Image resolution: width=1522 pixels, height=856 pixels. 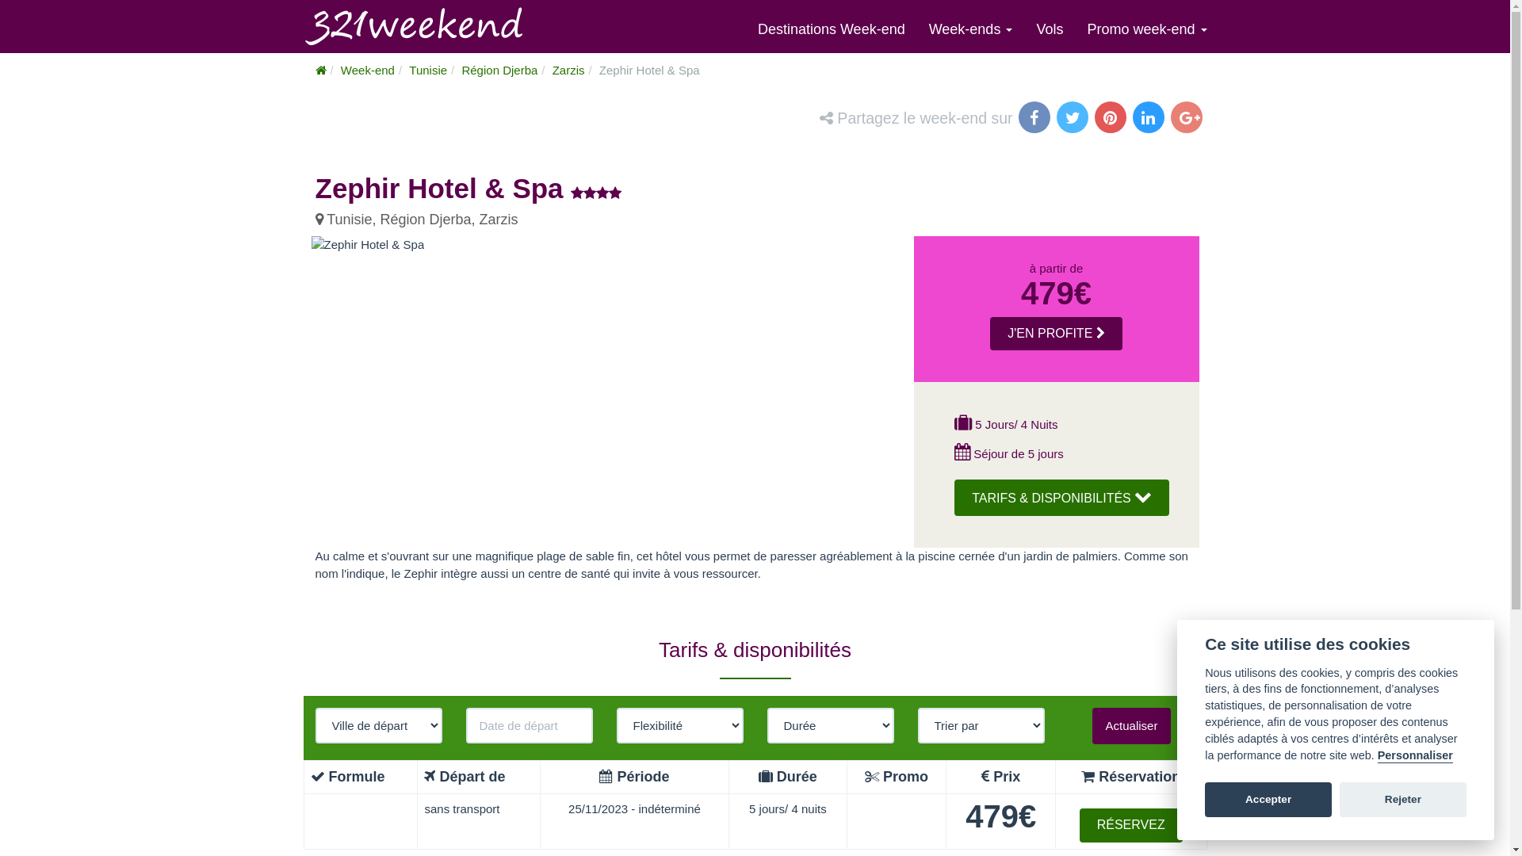 What do you see at coordinates (1073, 119) in the screenshot?
I see `Partager sur Twitter` at bounding box center [1073, 119].